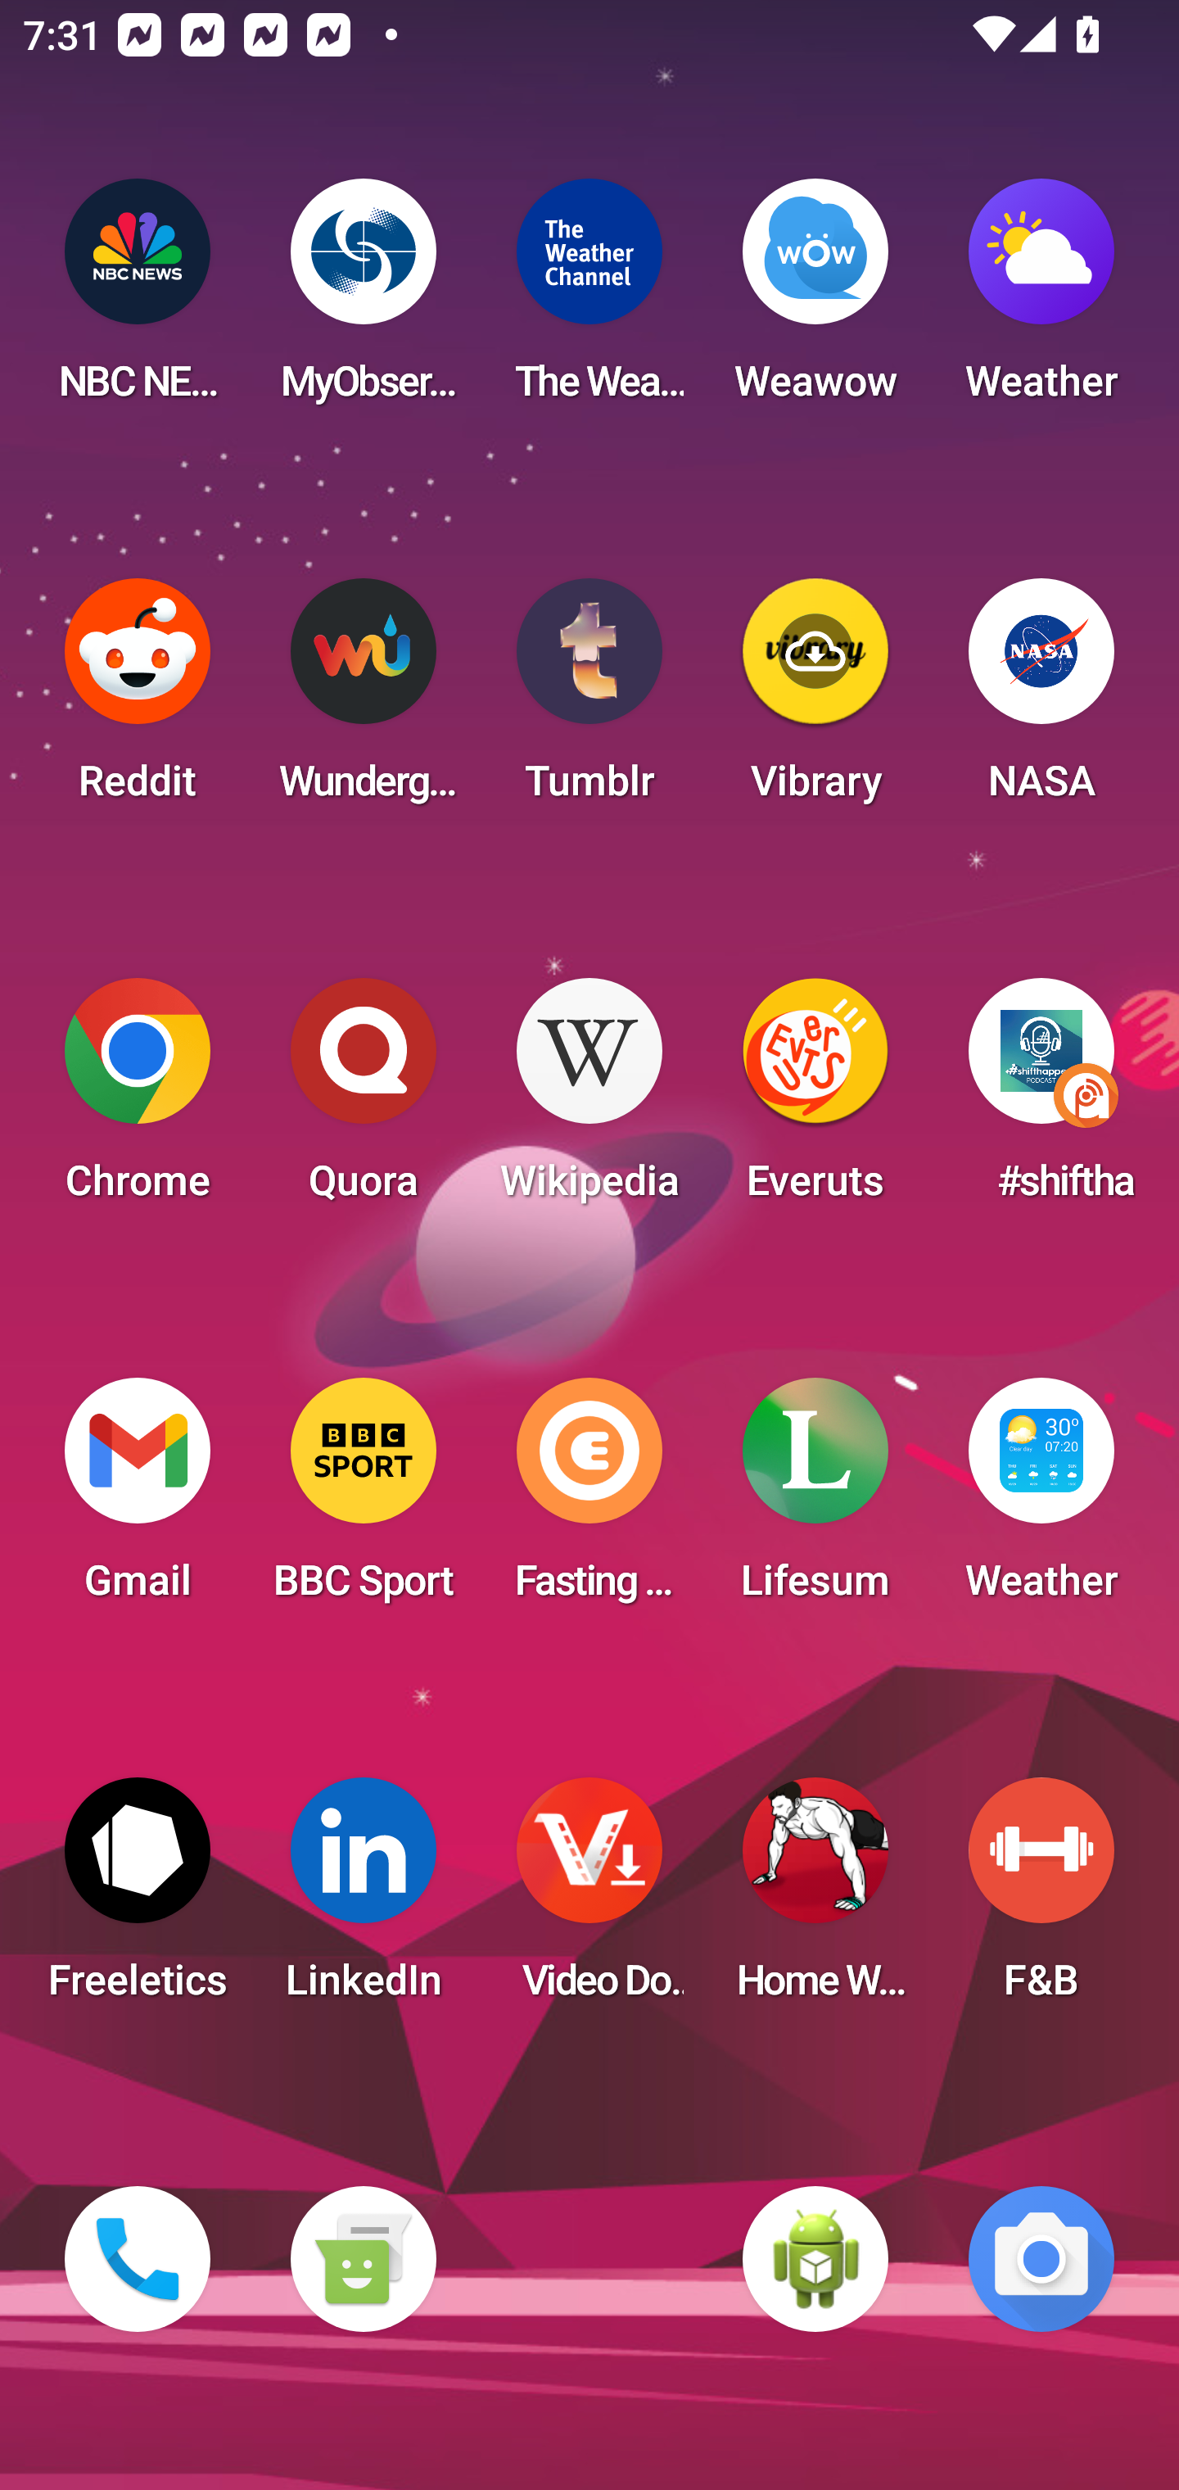 Image resolution: width=1179 pixels, height=2490 pixels. Describe the element at coordinates (138, 1899) in the screenshot. I see `Freeletics` at that location.